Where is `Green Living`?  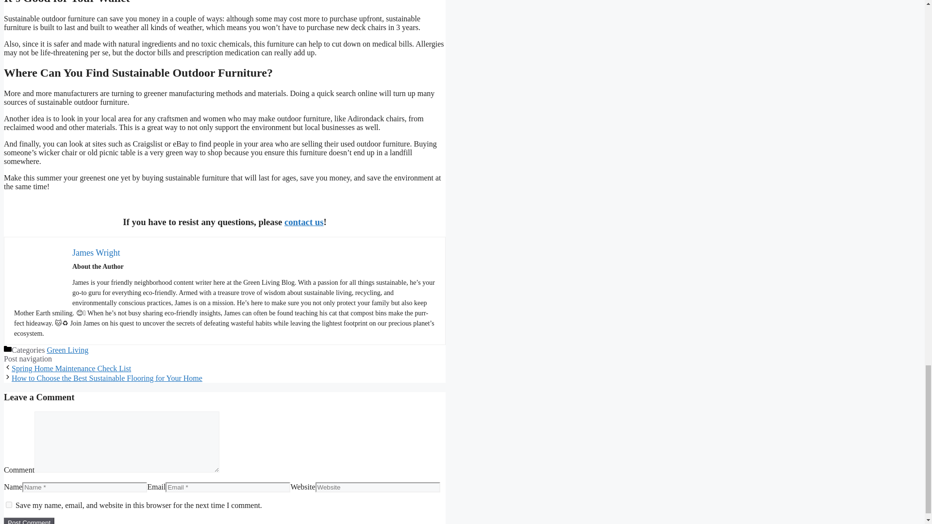
Green Living is located at coordinates (67, 350).